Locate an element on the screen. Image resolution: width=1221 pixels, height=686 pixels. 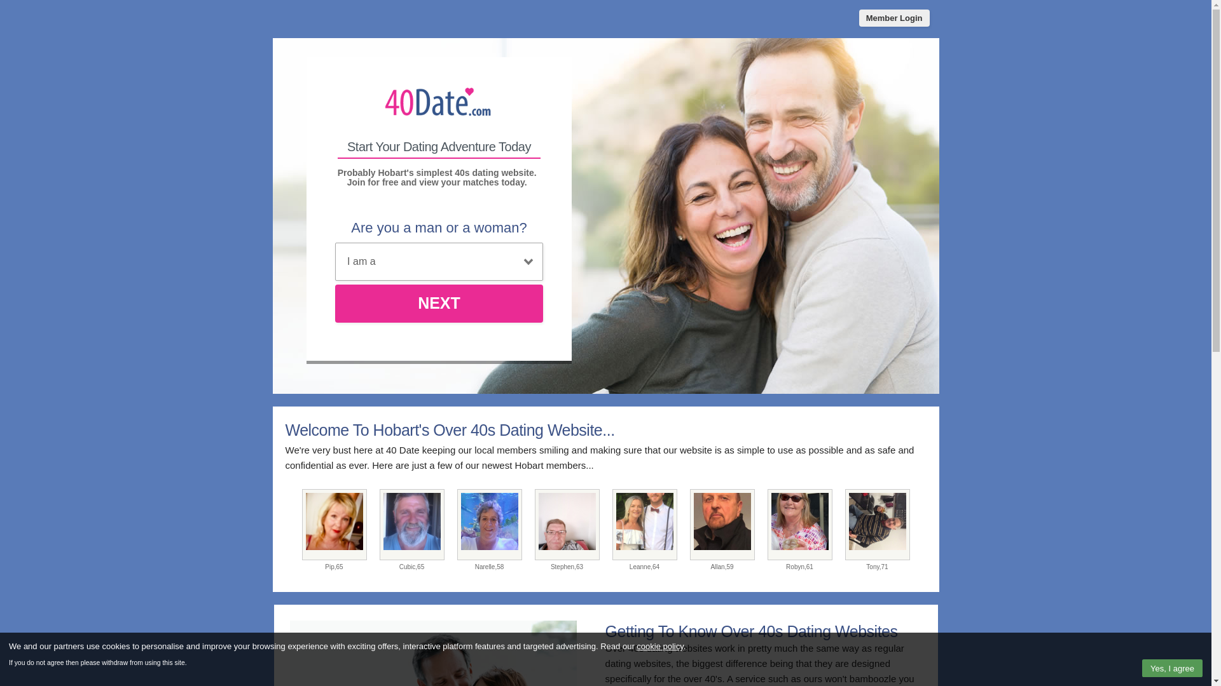
Narelle, 58 from Hobart, TAS is located at coordinates (489, 525).